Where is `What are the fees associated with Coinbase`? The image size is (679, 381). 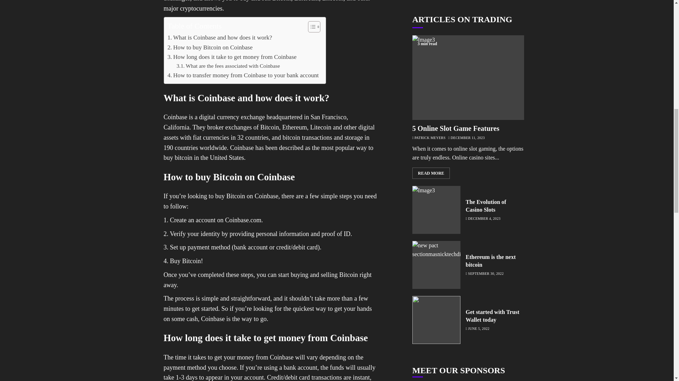
What are the fees associated with Coinbase is located at coordinates (228, 66).